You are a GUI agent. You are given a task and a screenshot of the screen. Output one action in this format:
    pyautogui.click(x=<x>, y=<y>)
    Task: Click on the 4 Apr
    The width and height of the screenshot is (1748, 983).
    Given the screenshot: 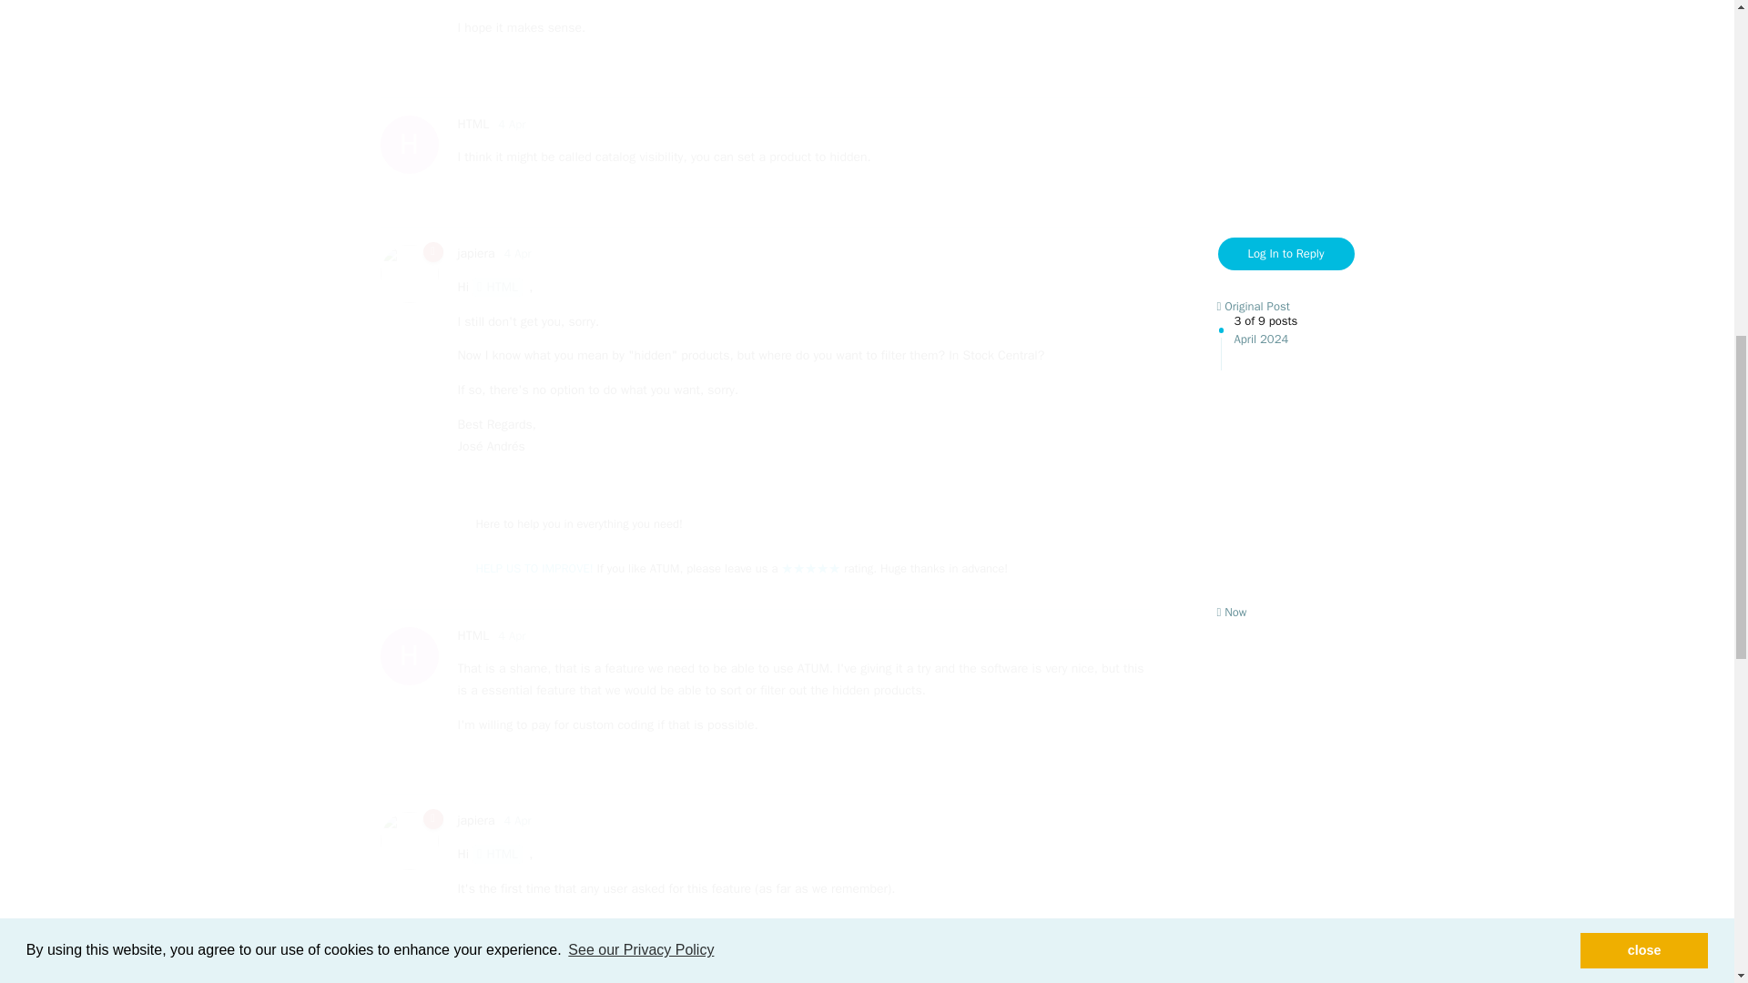 What is the action you would take?
    pyautogui.click(x=517, y=253)
    